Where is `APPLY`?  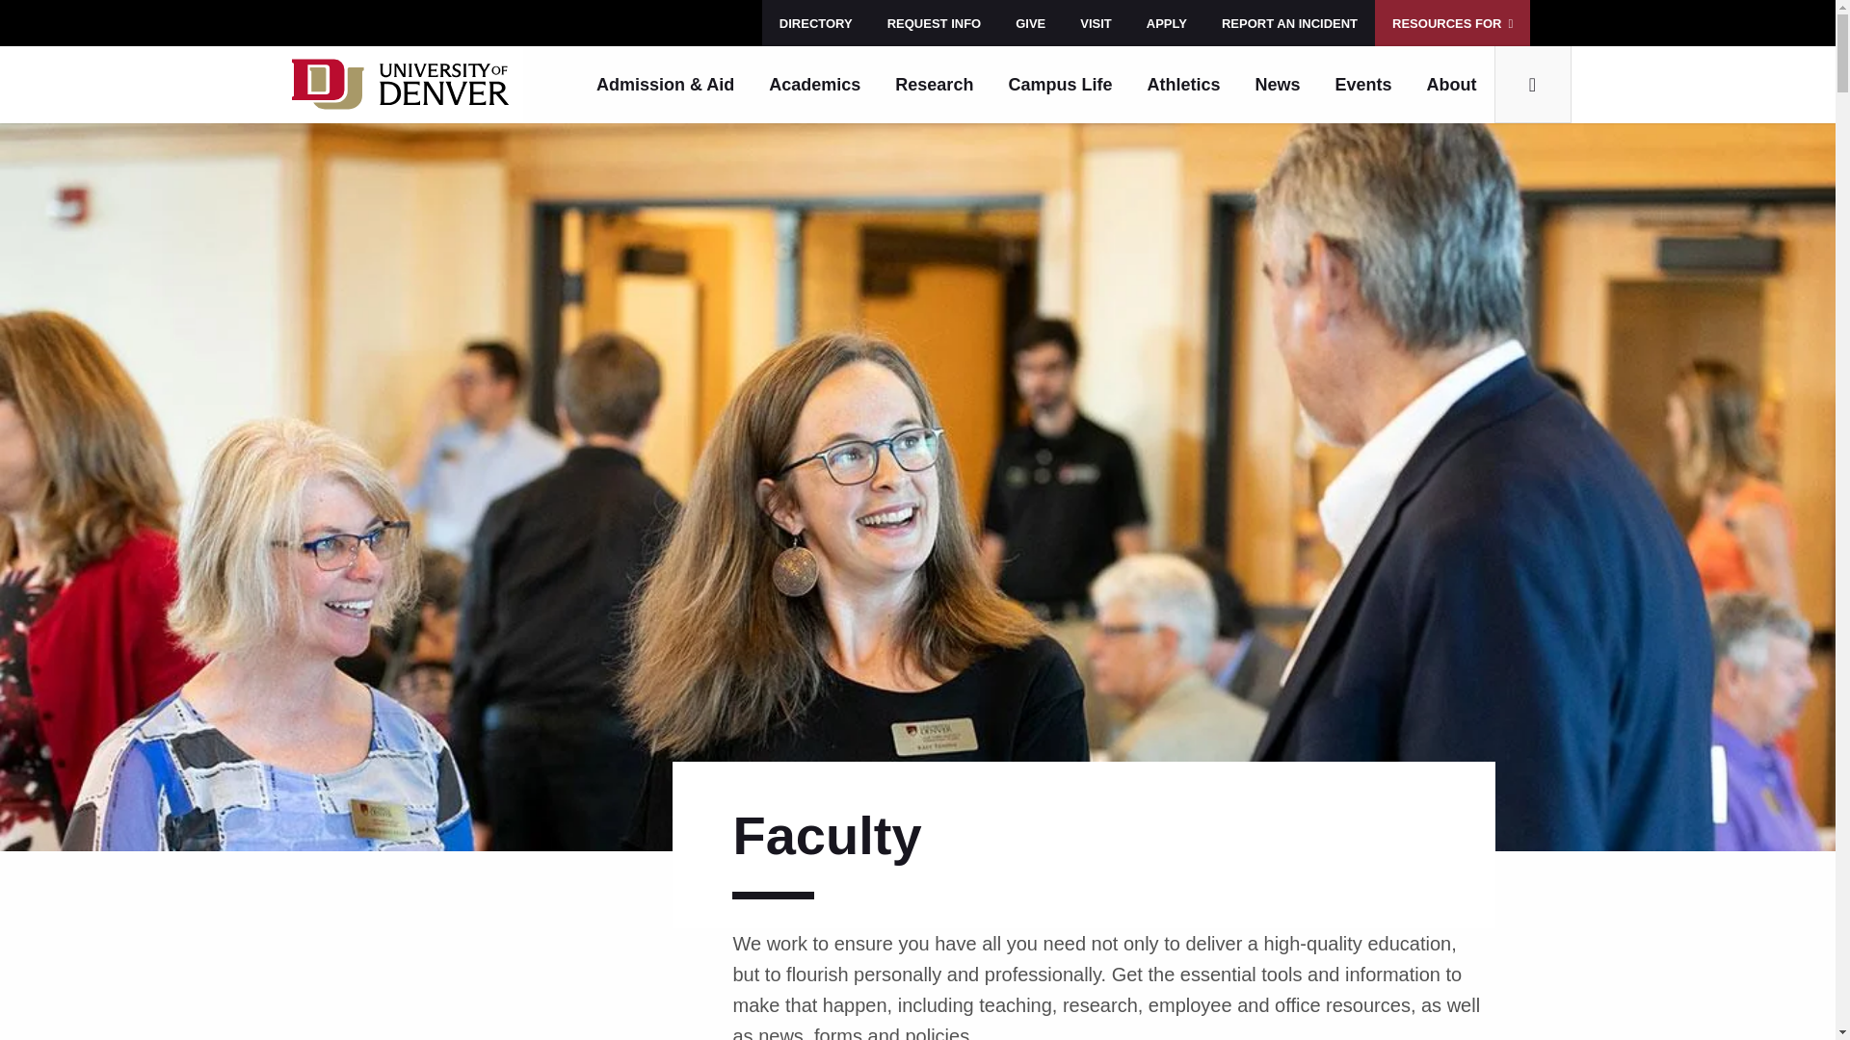 APPLY is located at coordinates (1166, 23).